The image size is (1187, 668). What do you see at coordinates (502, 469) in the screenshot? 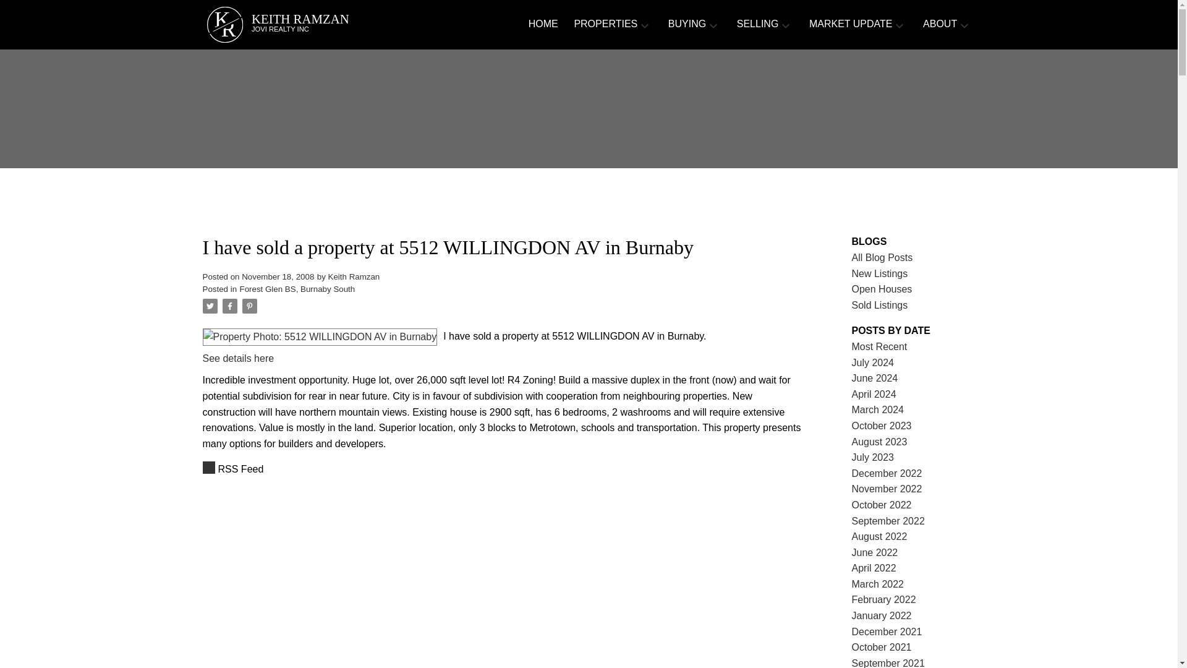
I see `PROPERTIES` at bounding box center [502, 469].